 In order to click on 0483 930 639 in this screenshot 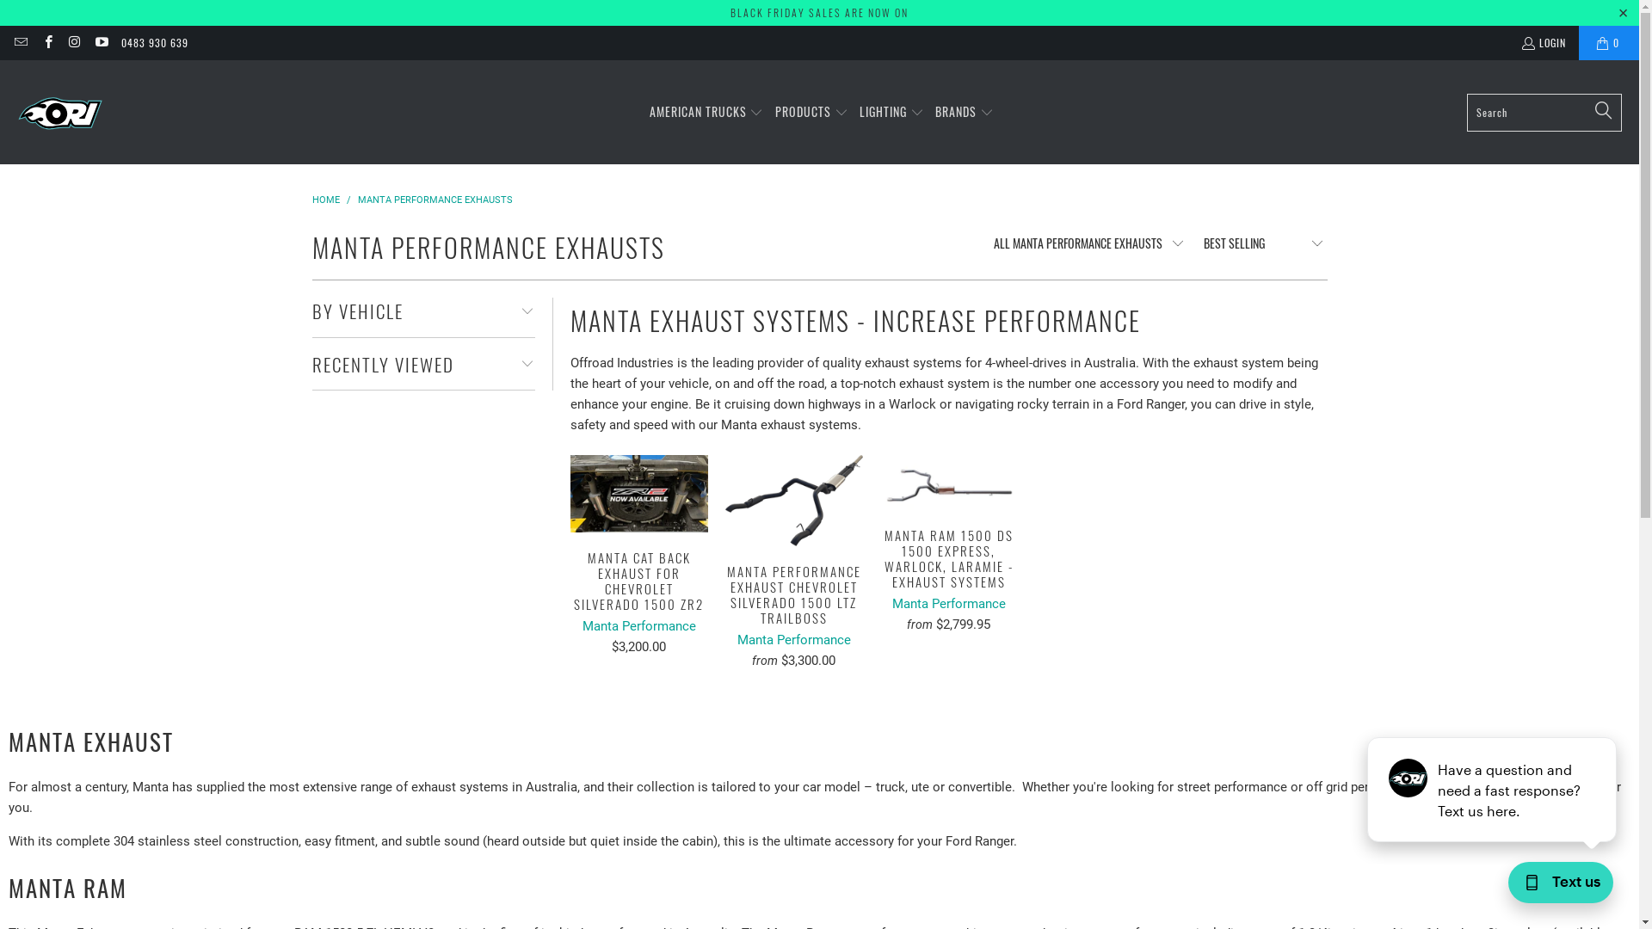, I will do `click(155, 43)`.